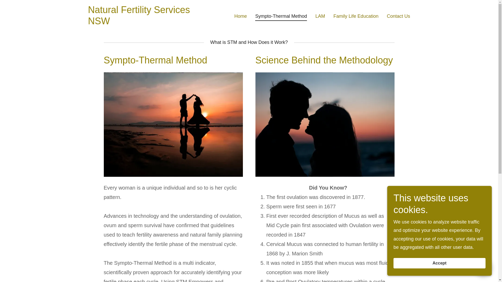 This screenshot has width=502, height=282. I want to click on Sympto-Thermal Method, so click(281, 17).